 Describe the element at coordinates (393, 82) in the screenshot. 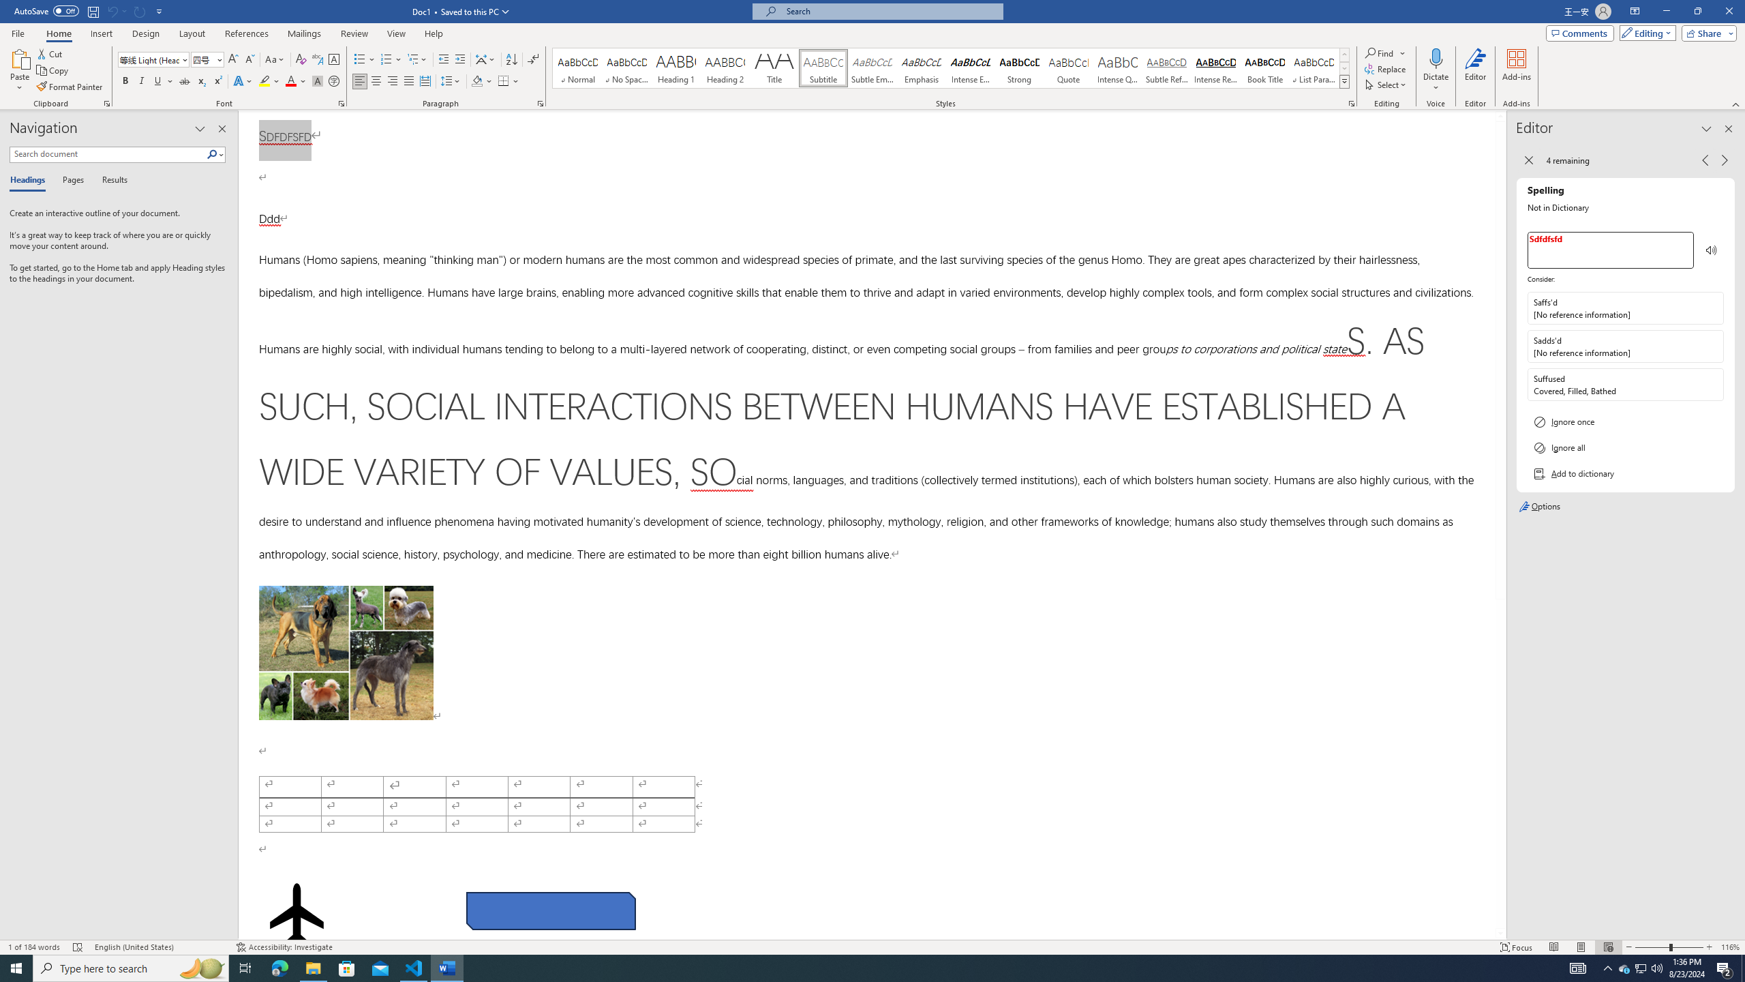

I see `Align Right` at that location.